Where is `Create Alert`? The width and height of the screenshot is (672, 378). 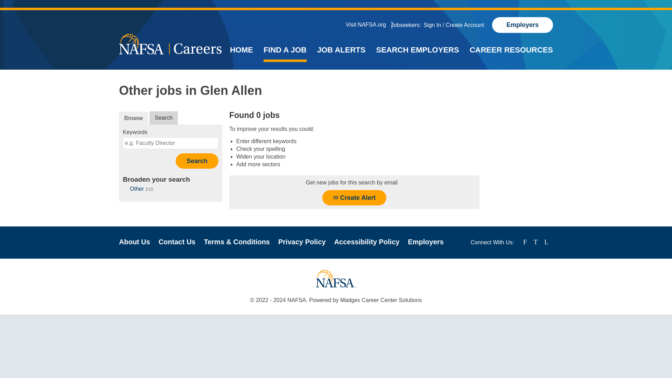 Create Alert is located at coordinates (354, 198).